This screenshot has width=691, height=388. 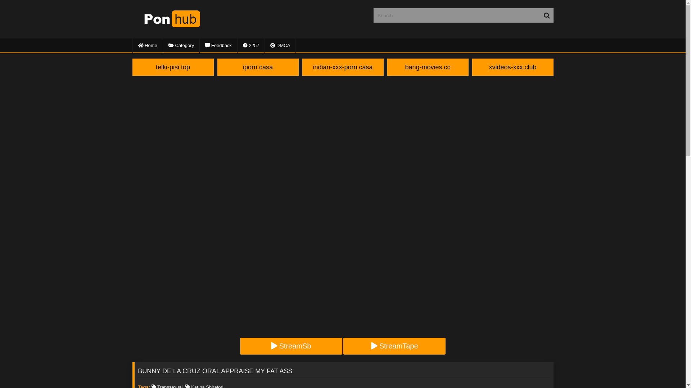 I want to click on Home, so click(x=148, y=45).